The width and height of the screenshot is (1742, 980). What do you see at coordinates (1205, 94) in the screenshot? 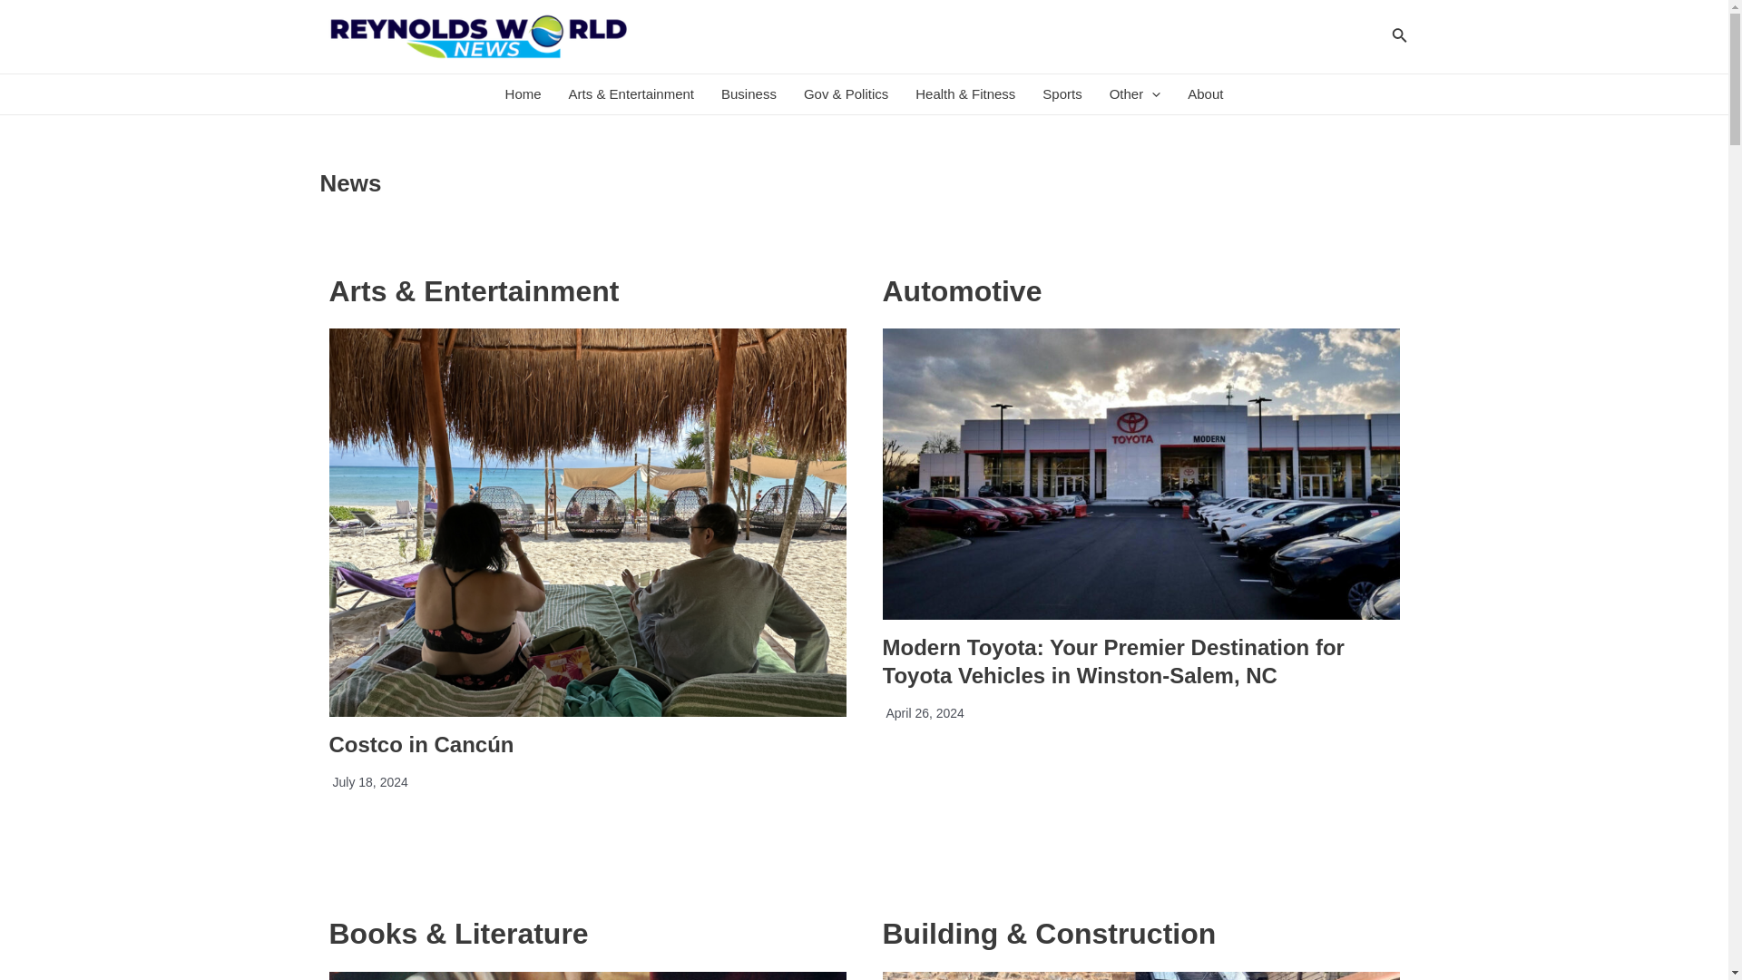
I see `About` at bounding box center [1205, 94].